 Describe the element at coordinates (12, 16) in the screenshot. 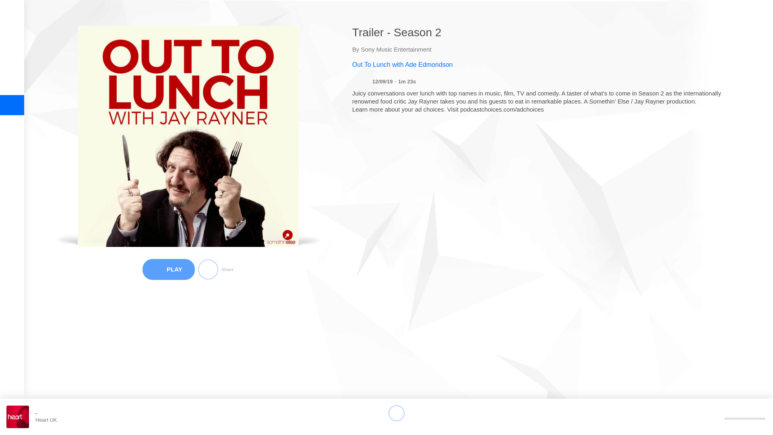

I see `Global Player` at that location.